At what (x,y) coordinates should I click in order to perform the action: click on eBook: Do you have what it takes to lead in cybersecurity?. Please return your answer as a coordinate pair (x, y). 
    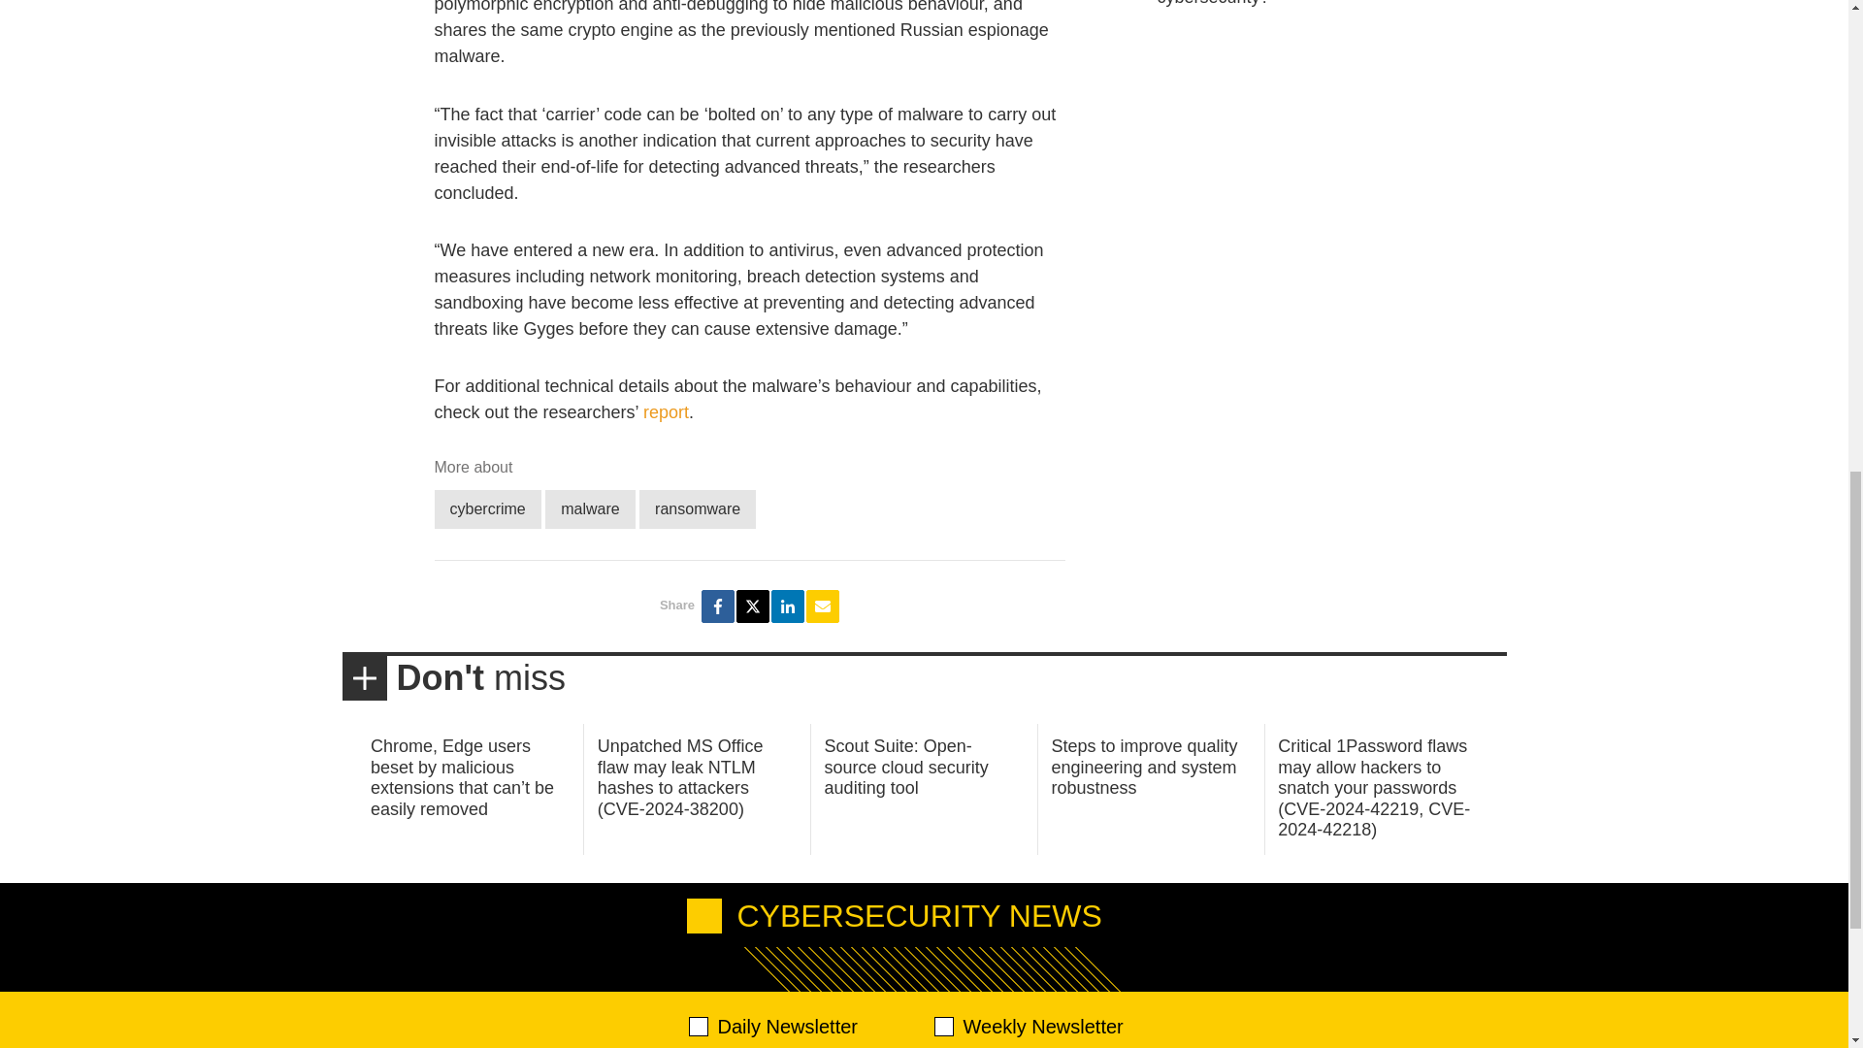
    Looking at the image, I should click on (1324, 3).